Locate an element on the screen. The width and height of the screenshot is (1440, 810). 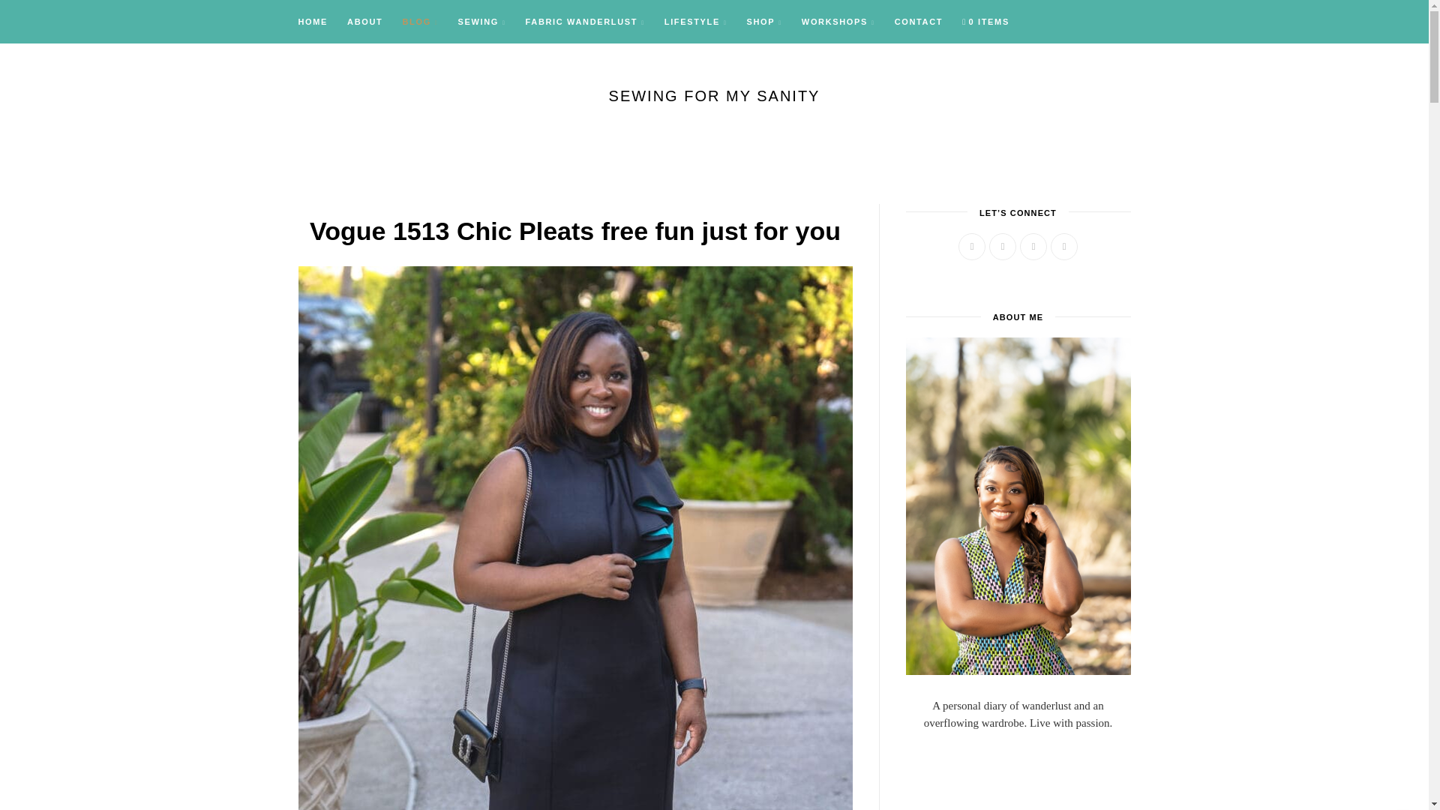
BLOG is located at coordinates (420, 22).